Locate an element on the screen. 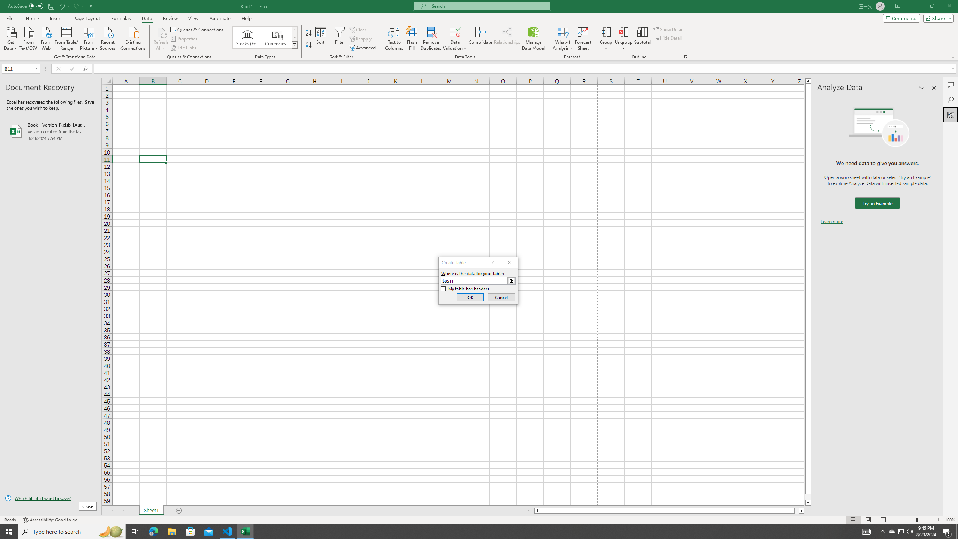  Group... is located at coordinates (606, 32).